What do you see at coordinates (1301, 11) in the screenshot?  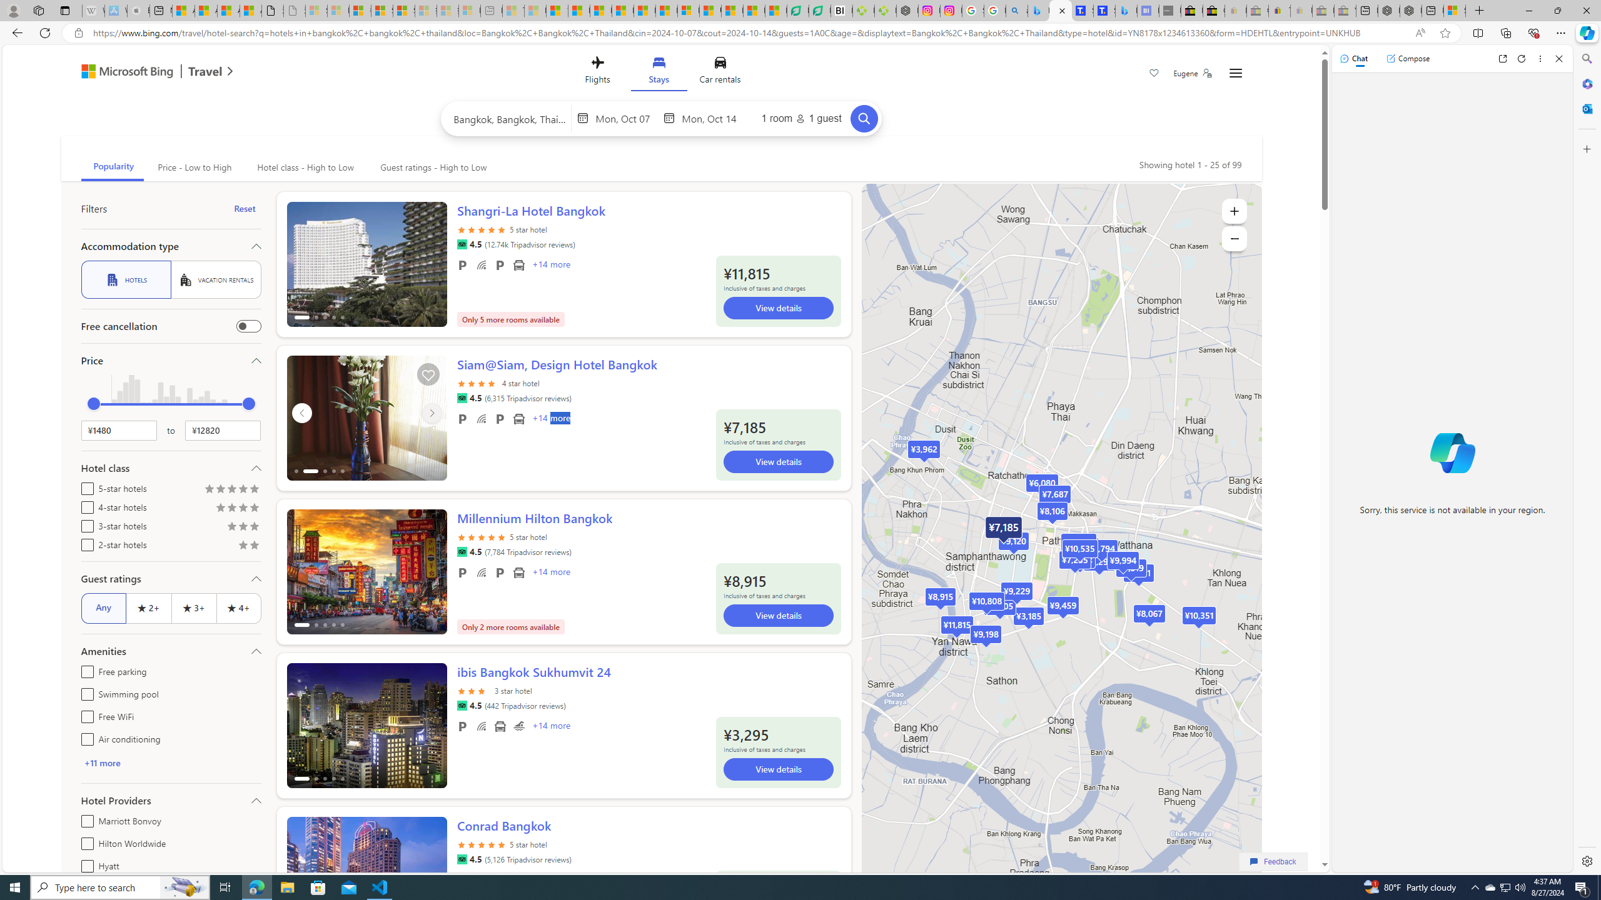 I see `Payments Terms of Use | eBay.com - Sleeping` at bounding box center [1301, 11].